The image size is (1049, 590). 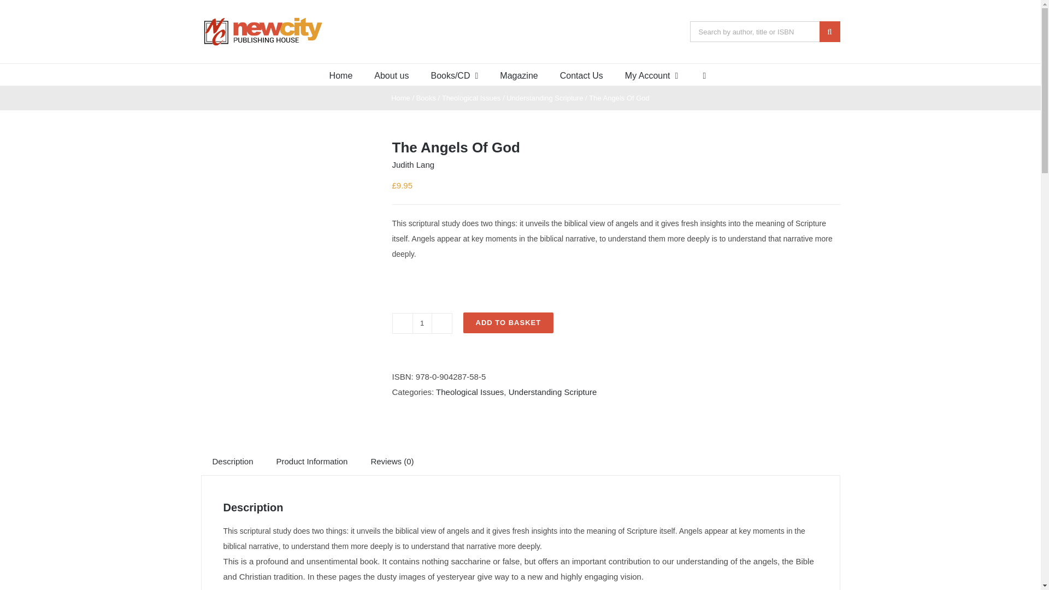 What do you see at coordinates (341, 74) in the screenshot?
I see `Home` at bounding box center [341, 74].